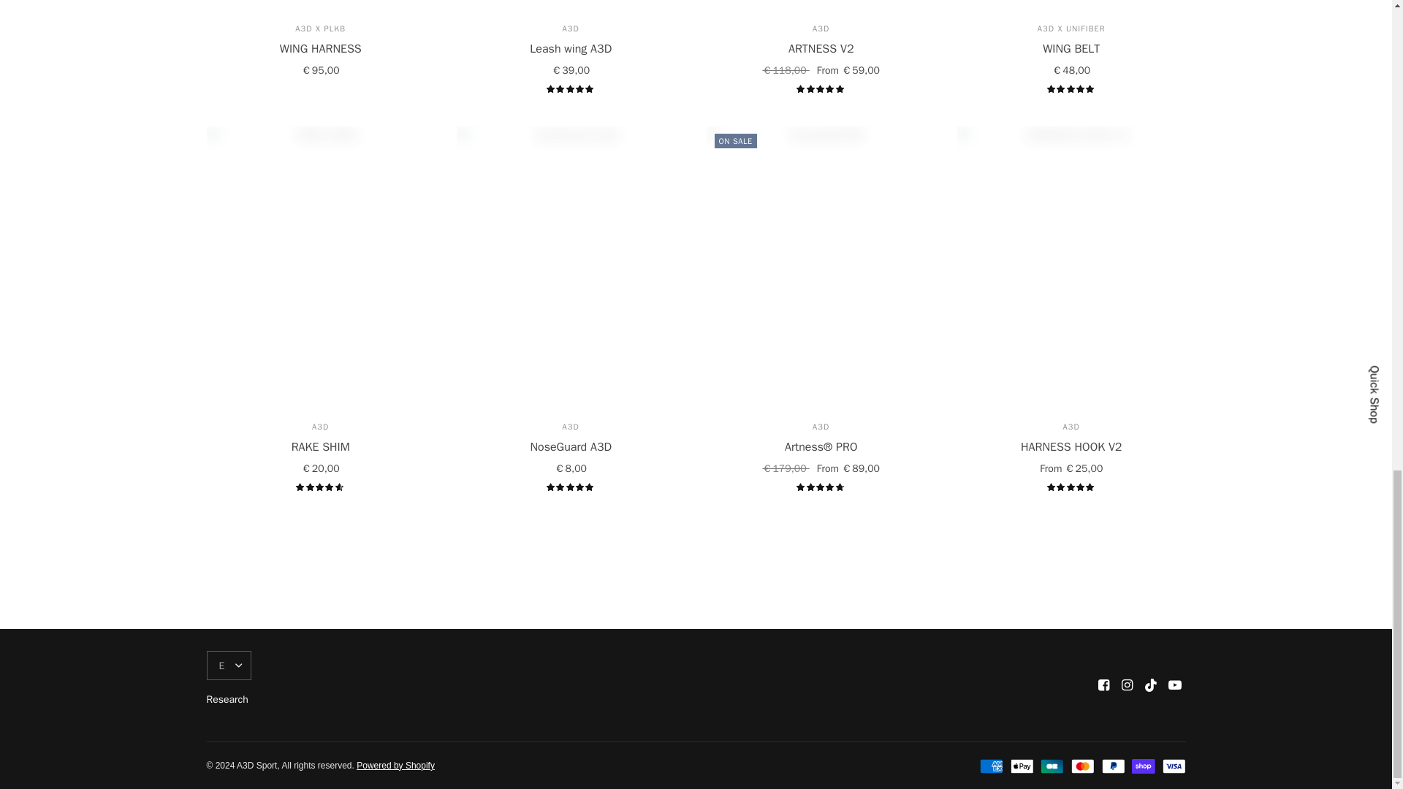  I want to click on Cartes Bancaires, so click(1052, 766).